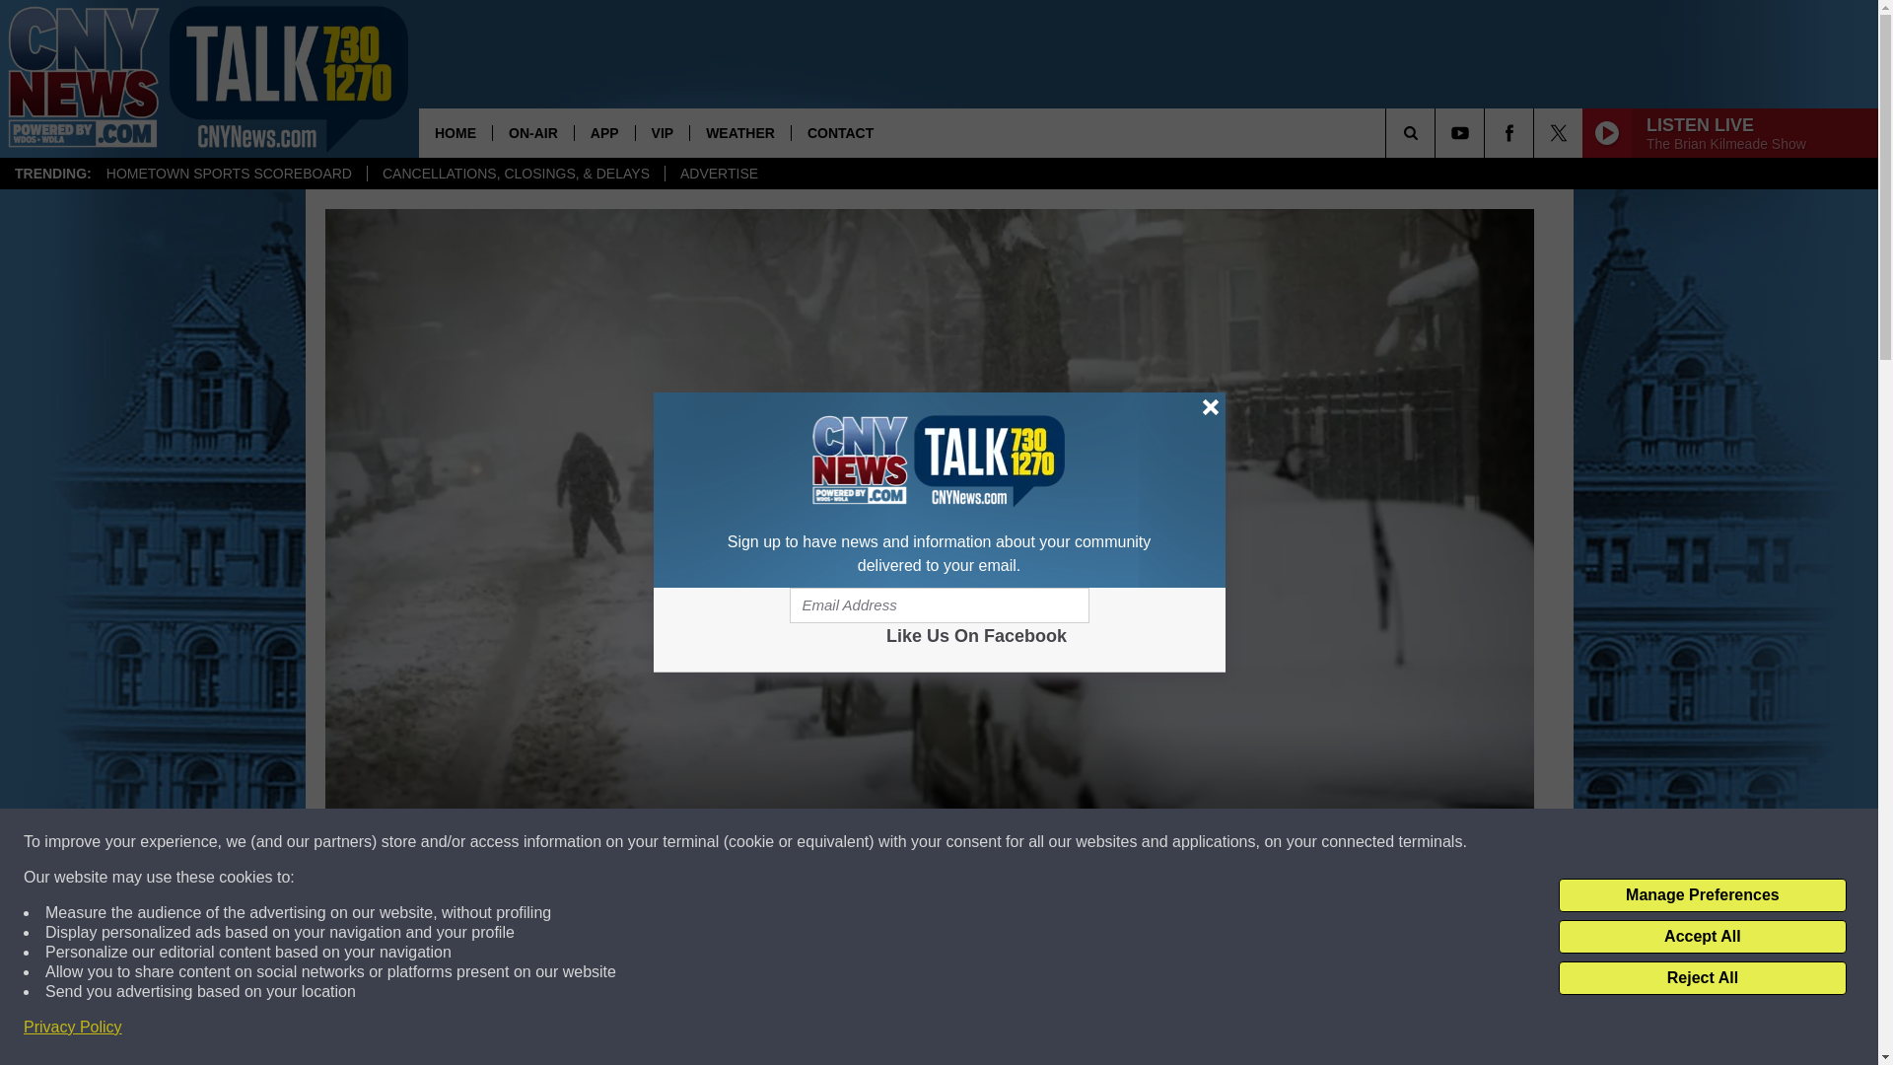  Describe the element at coordinates (456, 132) in the screenshot. I see `HOME` at that location.